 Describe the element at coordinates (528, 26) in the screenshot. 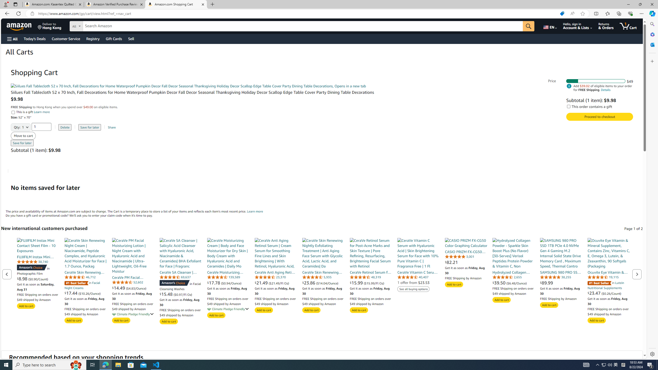

I see `Go` at that location.